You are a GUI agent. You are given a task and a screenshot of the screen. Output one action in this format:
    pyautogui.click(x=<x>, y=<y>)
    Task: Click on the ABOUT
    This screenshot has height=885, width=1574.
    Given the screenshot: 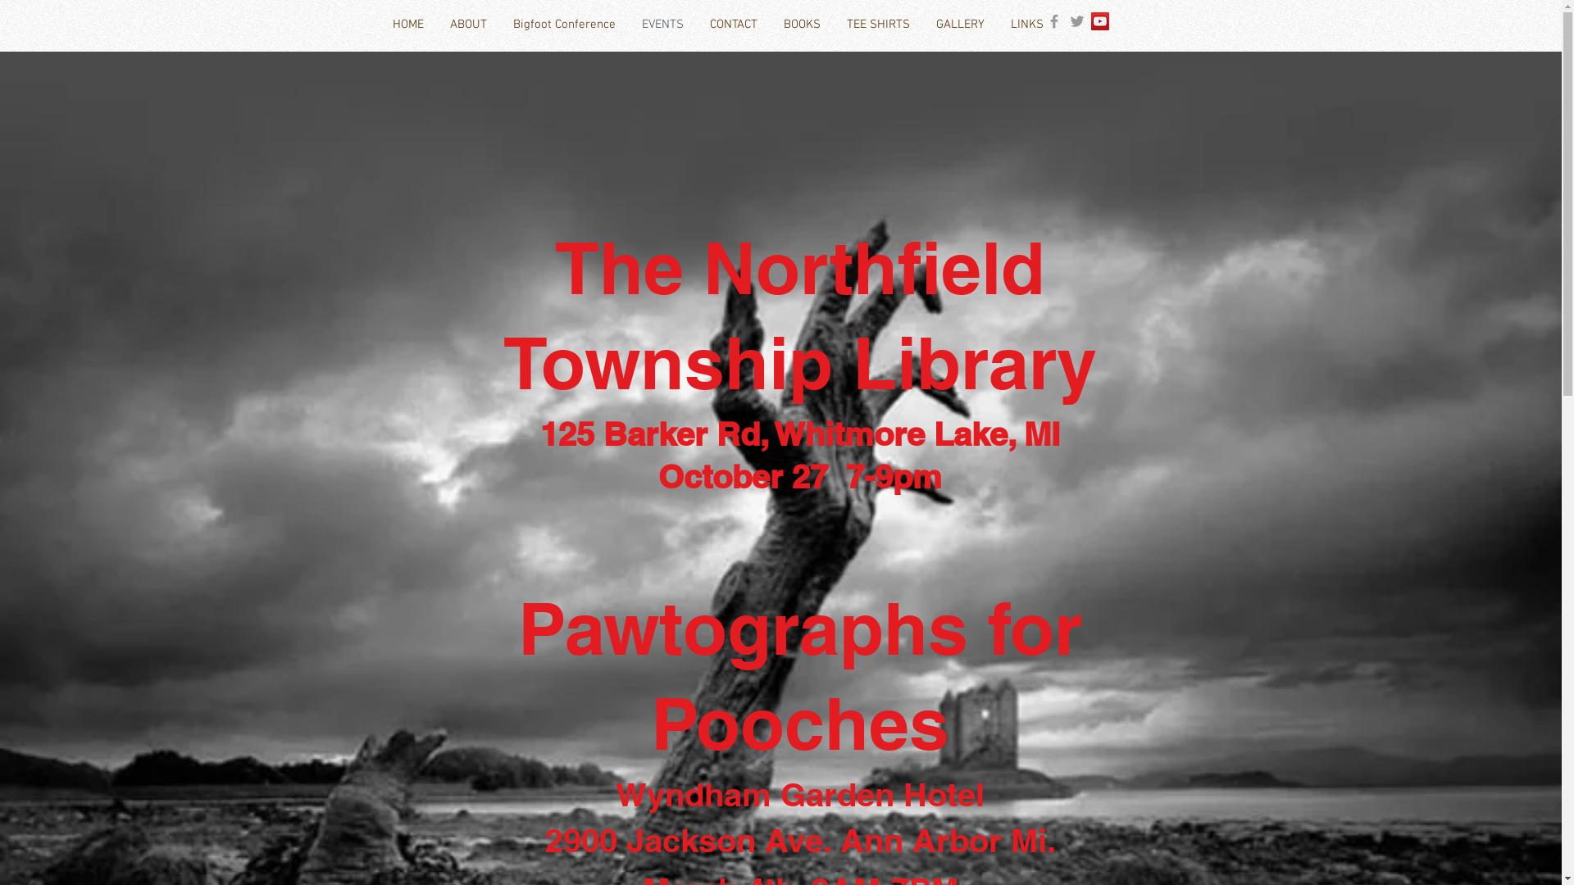 What is the action you would take?
    pyautogui.click(x=467, y=25)
    